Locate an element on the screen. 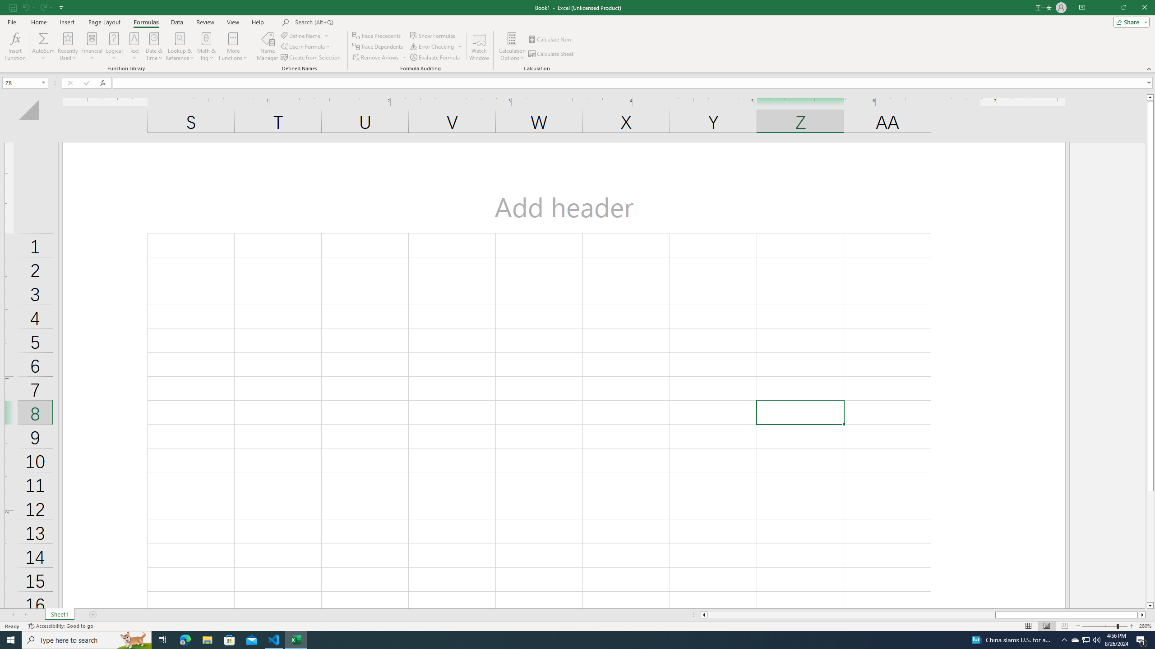 This screenshot has width=1155, height=649. Remove Arrows is located at coordinates (376, 58).